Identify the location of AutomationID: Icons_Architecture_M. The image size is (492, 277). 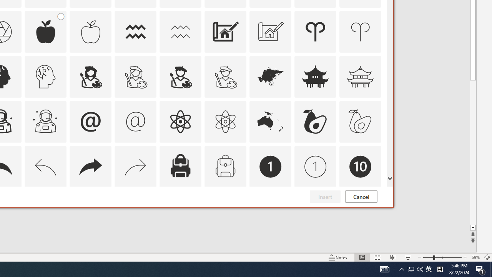
(271, 32).